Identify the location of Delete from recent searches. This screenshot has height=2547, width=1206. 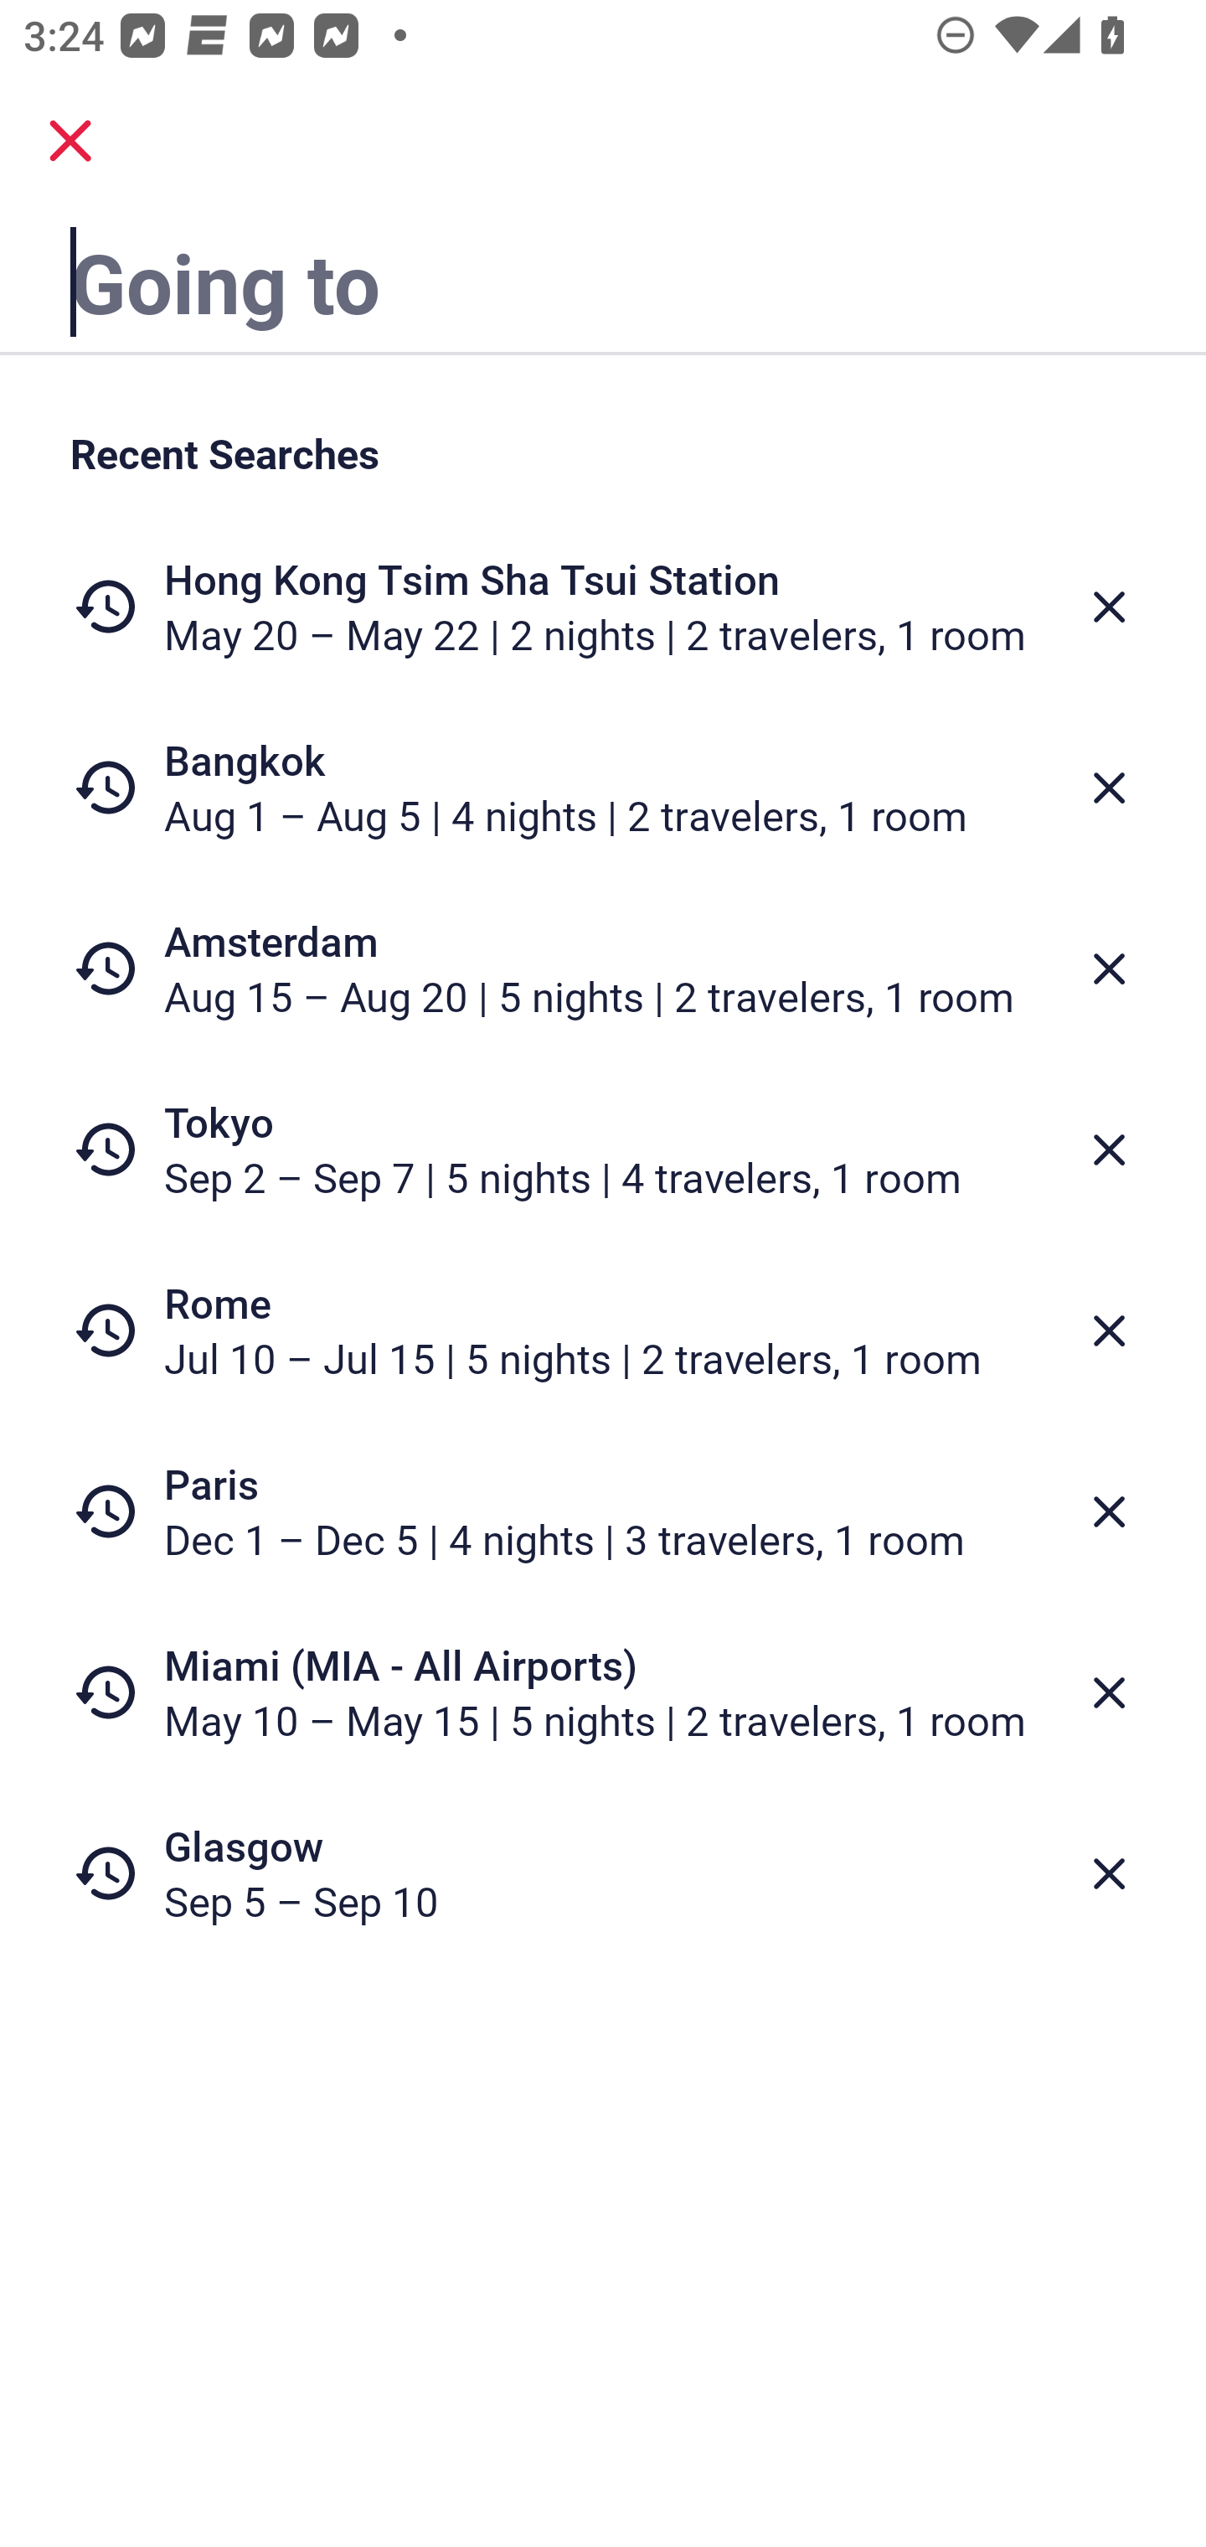
(1109, 1873).